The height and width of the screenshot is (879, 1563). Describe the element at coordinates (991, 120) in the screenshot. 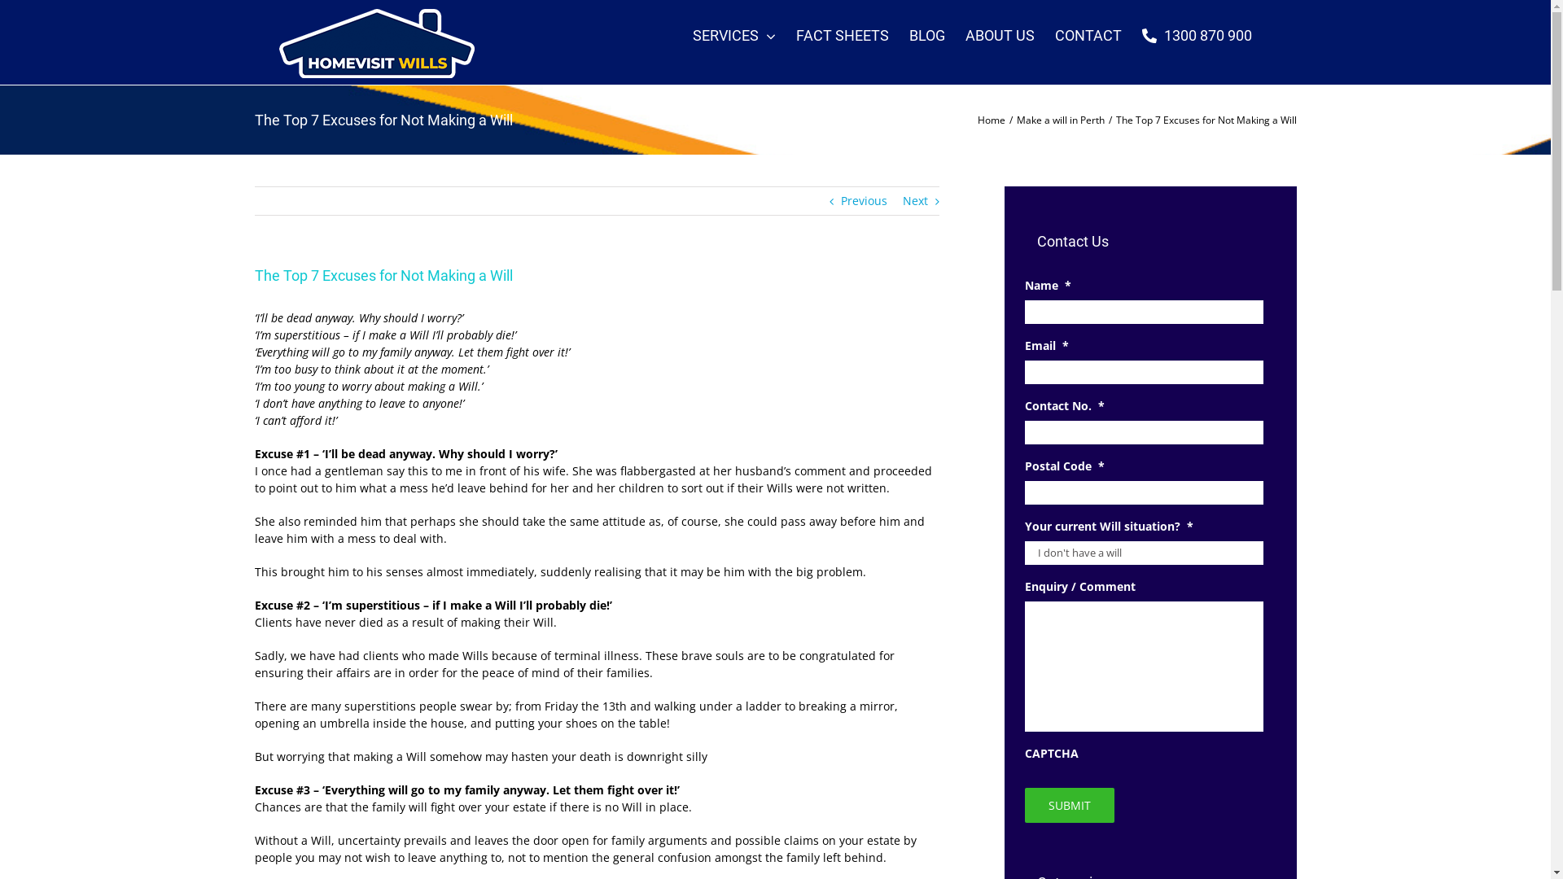

I see `Home` at that location.